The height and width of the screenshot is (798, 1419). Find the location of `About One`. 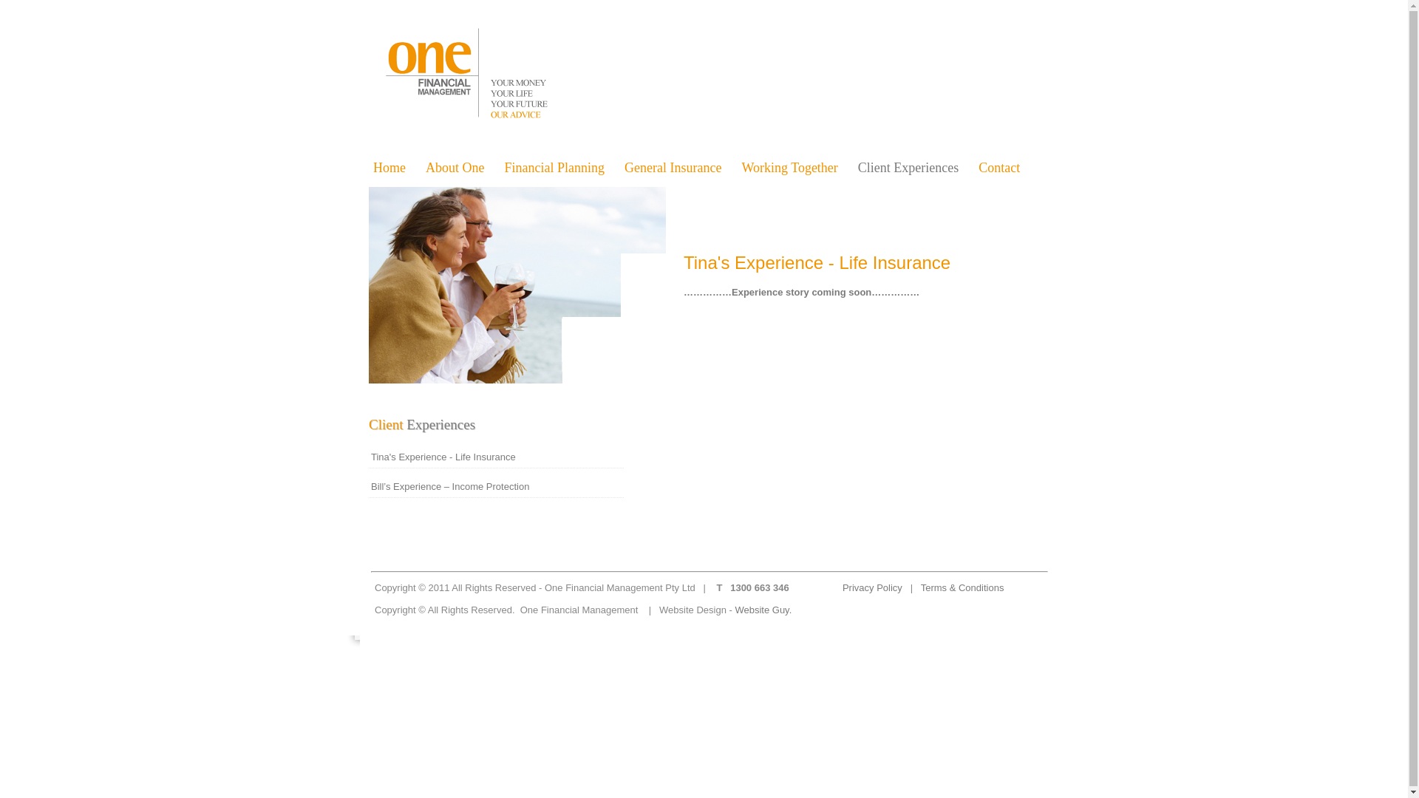

About One is located at coordinates (464, 171).